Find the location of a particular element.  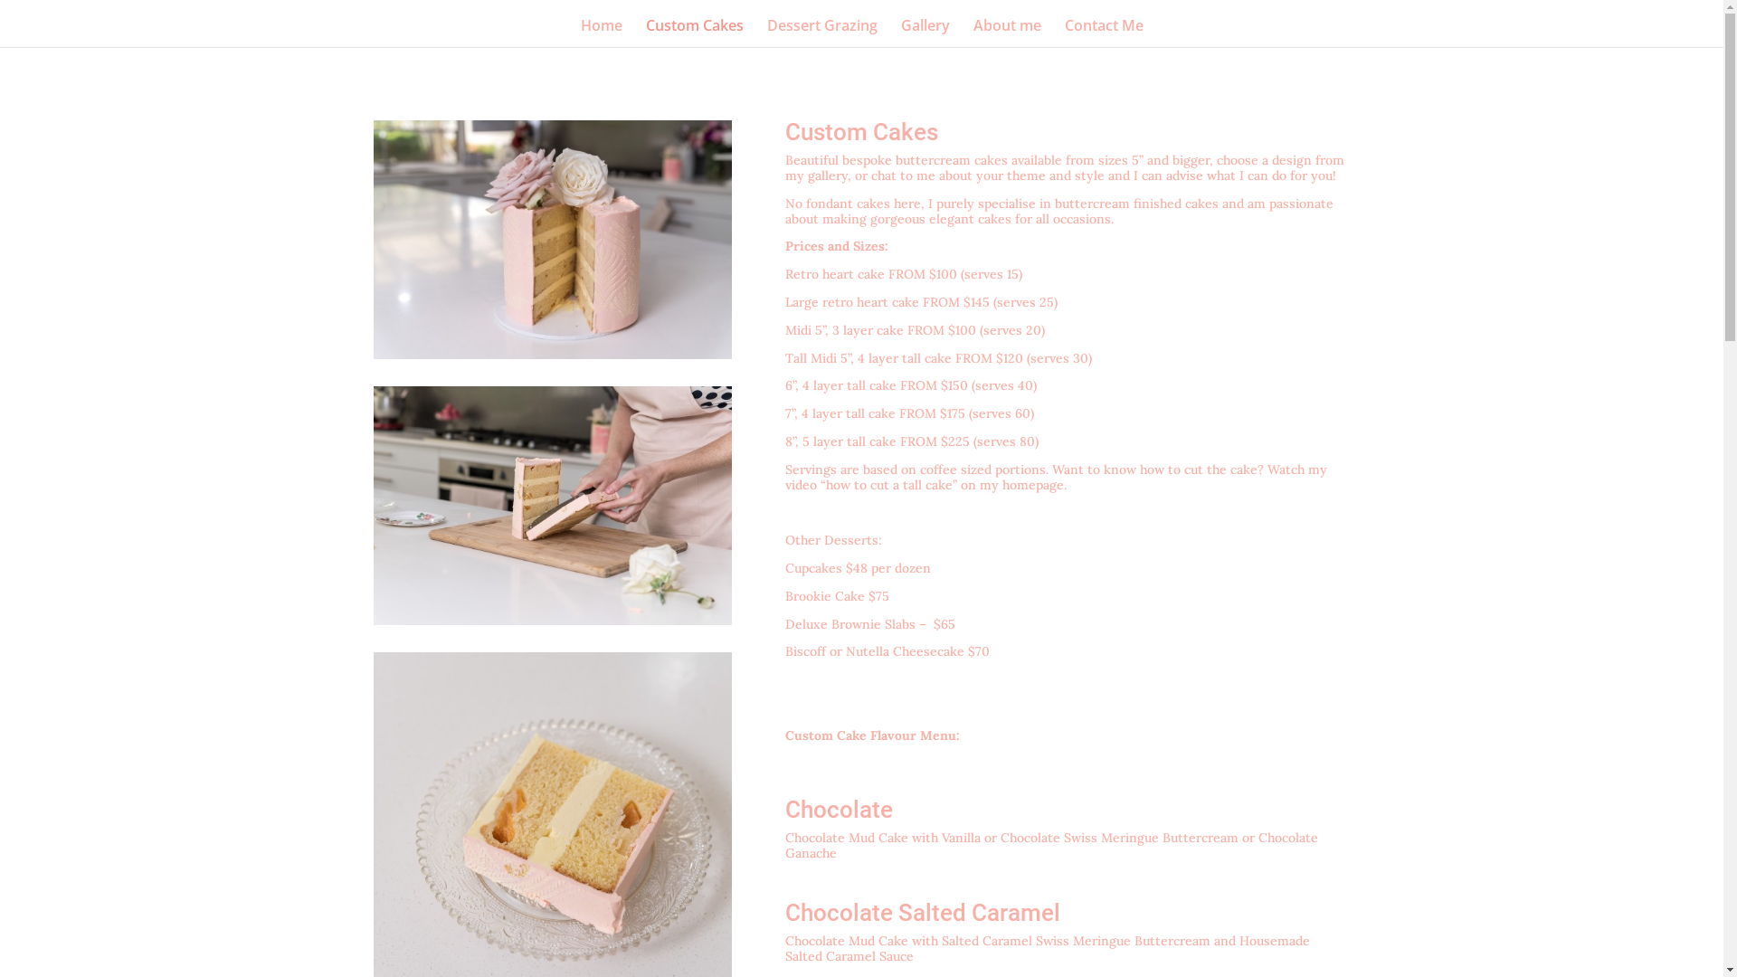

Home is located at coordinates (602, 33).